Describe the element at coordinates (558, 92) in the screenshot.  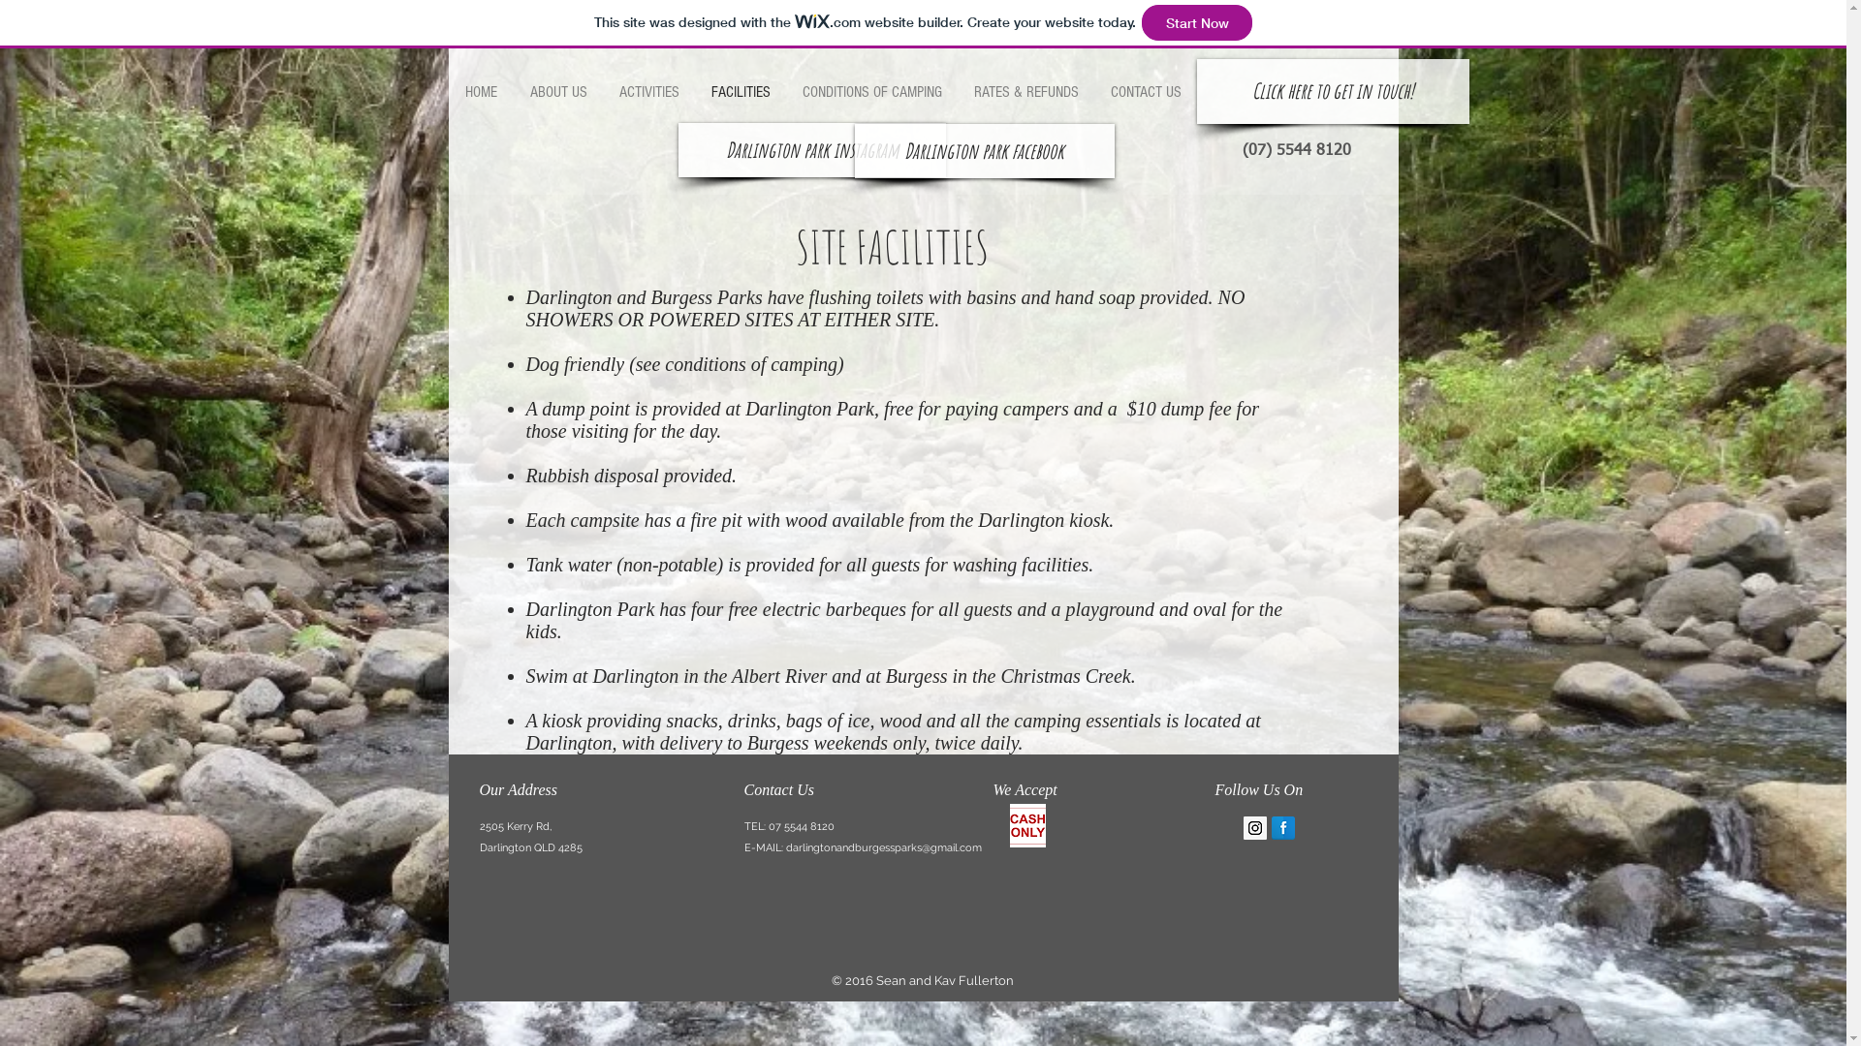
I see `ABOUT US` at that location.